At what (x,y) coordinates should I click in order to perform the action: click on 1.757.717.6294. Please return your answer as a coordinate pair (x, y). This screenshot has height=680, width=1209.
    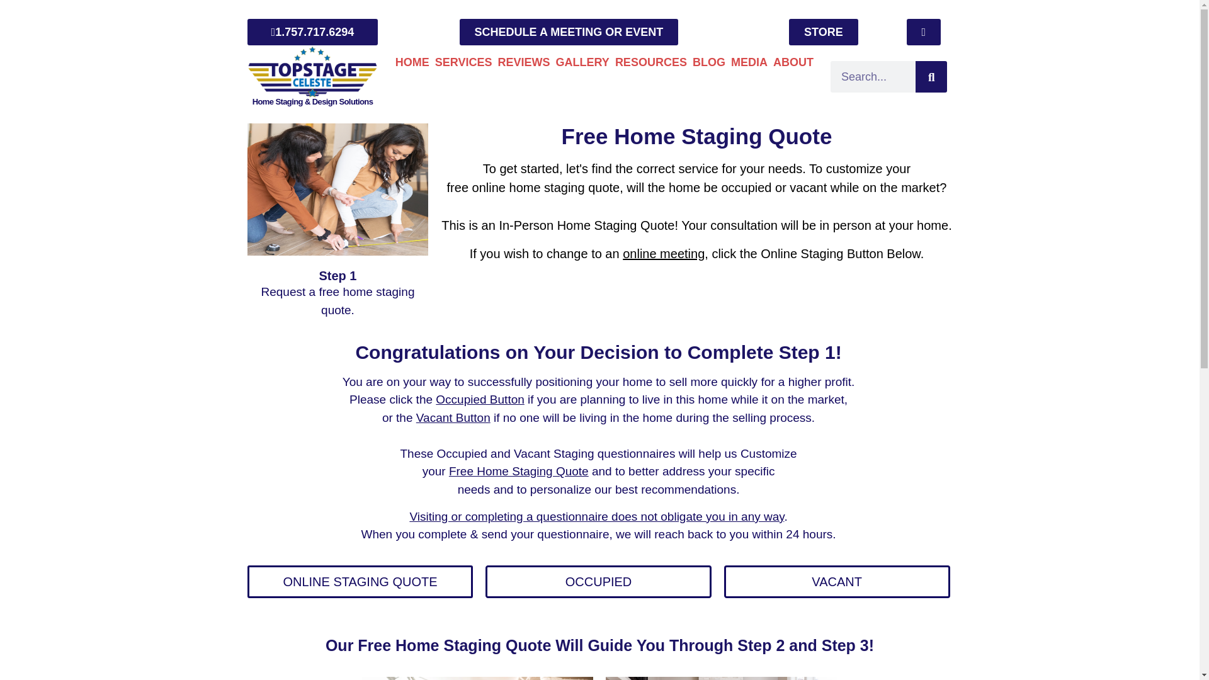
    Looking at the image, I should click on (312, 32).